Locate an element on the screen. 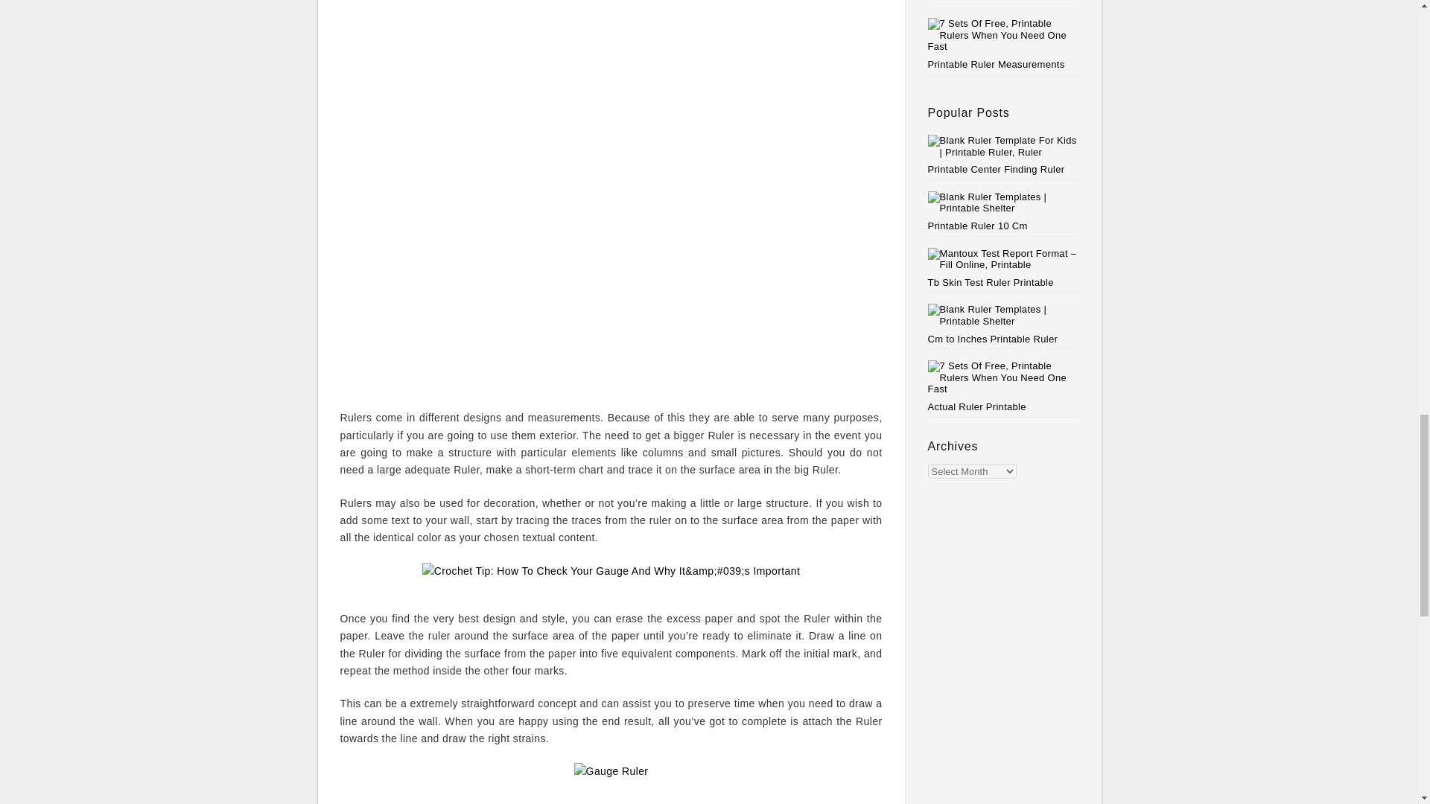 The image size is (1430, 804). crochet tip how to check your gauge and why its important is located at coordinates (611, 579).